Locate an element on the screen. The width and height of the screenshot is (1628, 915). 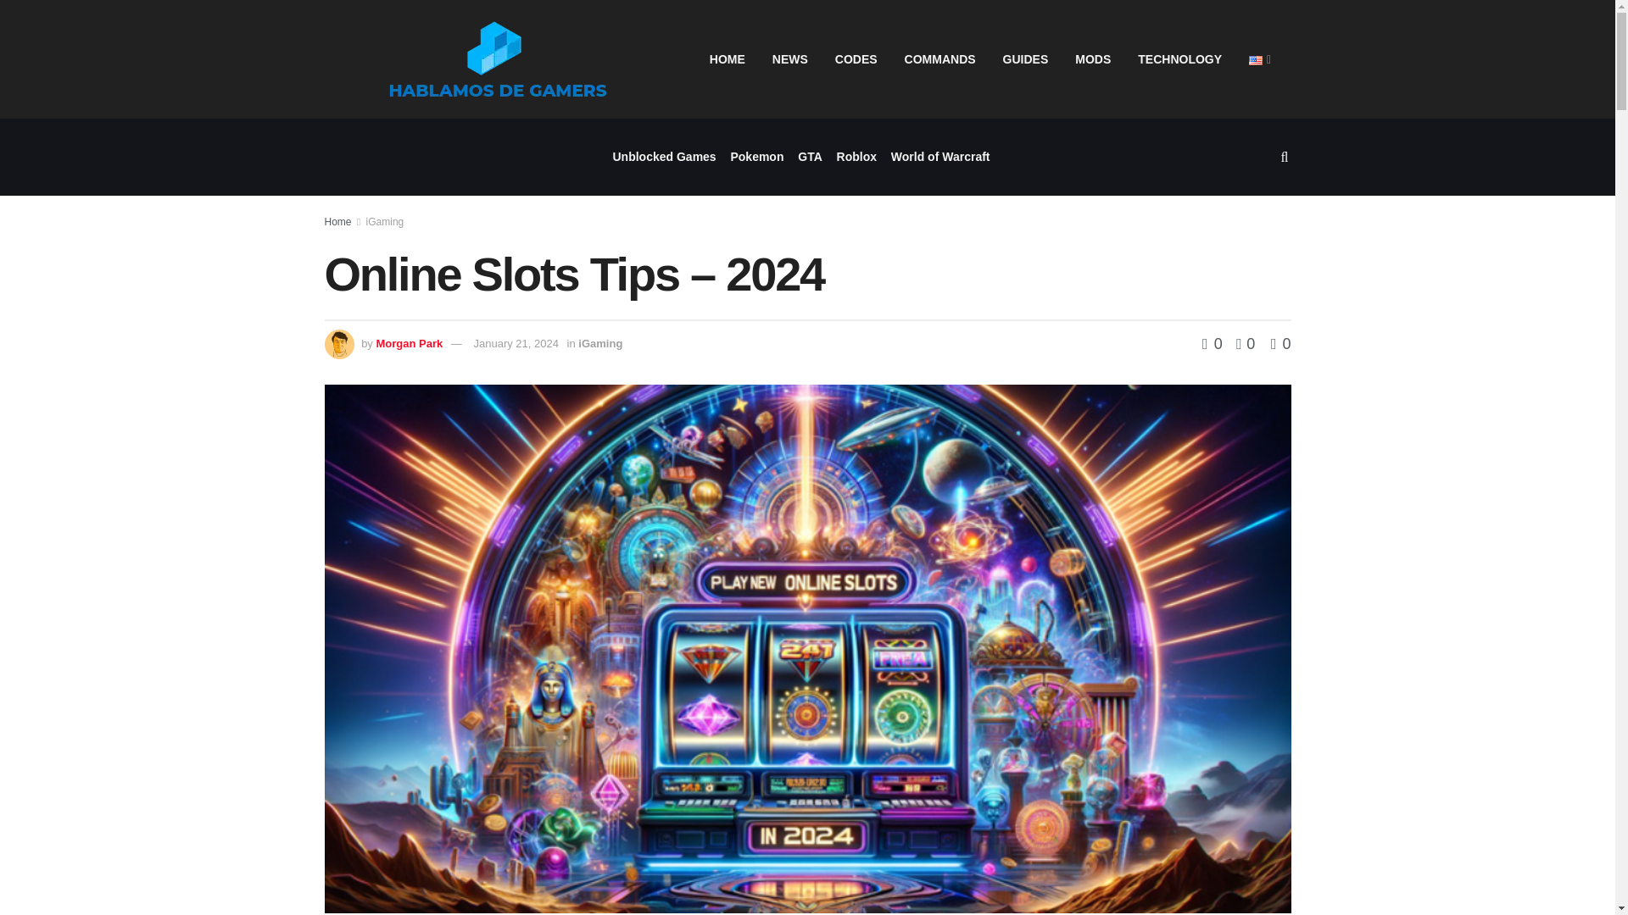
iGaming is located at coordinates (385, 221).